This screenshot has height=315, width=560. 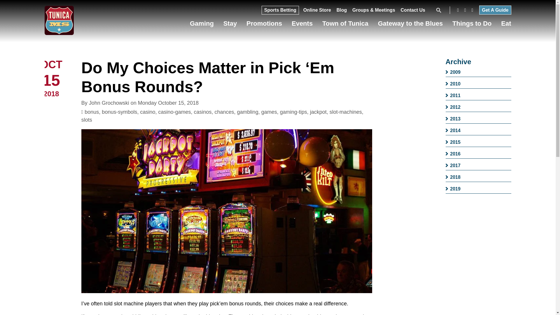 What do you see at coordinates (302, 25) in the screenshot?
I see `Events` at bounding box center [302, 25].